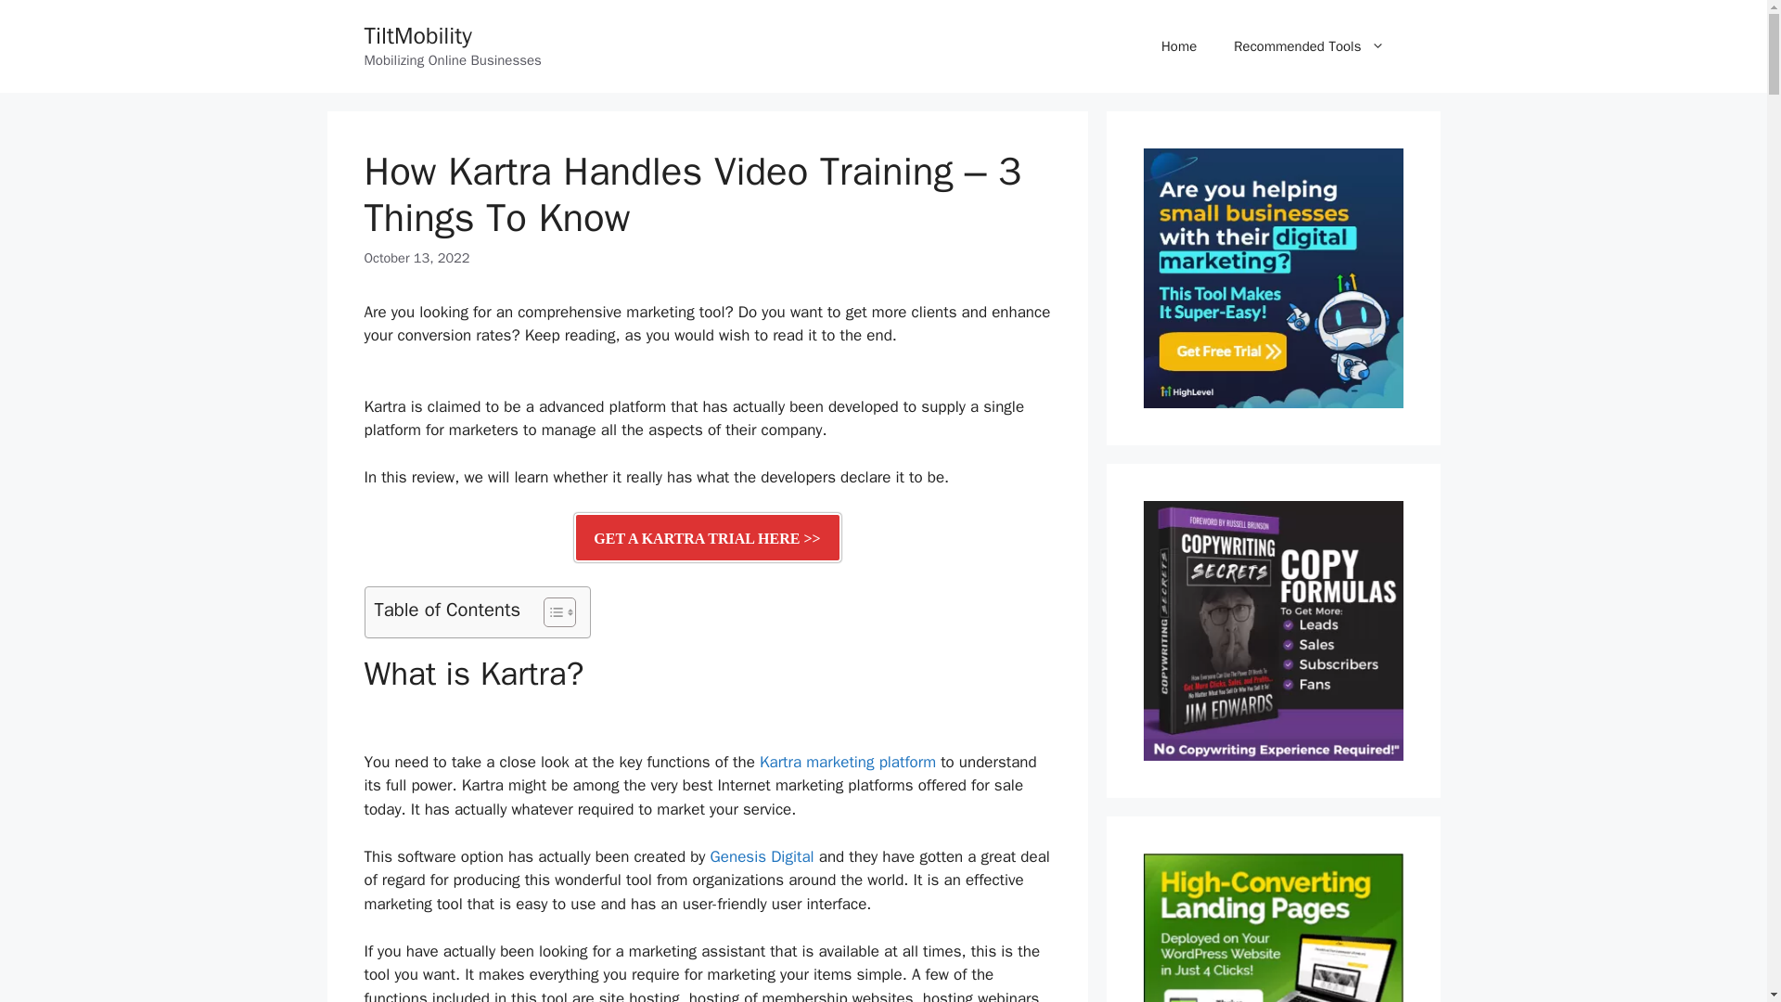 This screenshot has height=1002, width=1781. Describe the element at coordinates (417, 35) in the screenshot. I see `TiltMobility` at that location.